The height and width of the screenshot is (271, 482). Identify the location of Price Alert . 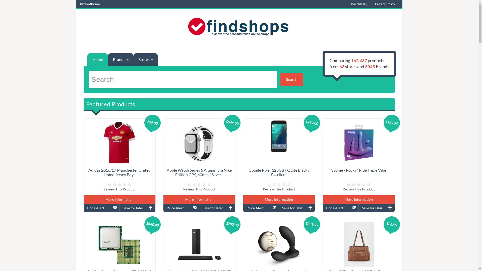
(341, 208).